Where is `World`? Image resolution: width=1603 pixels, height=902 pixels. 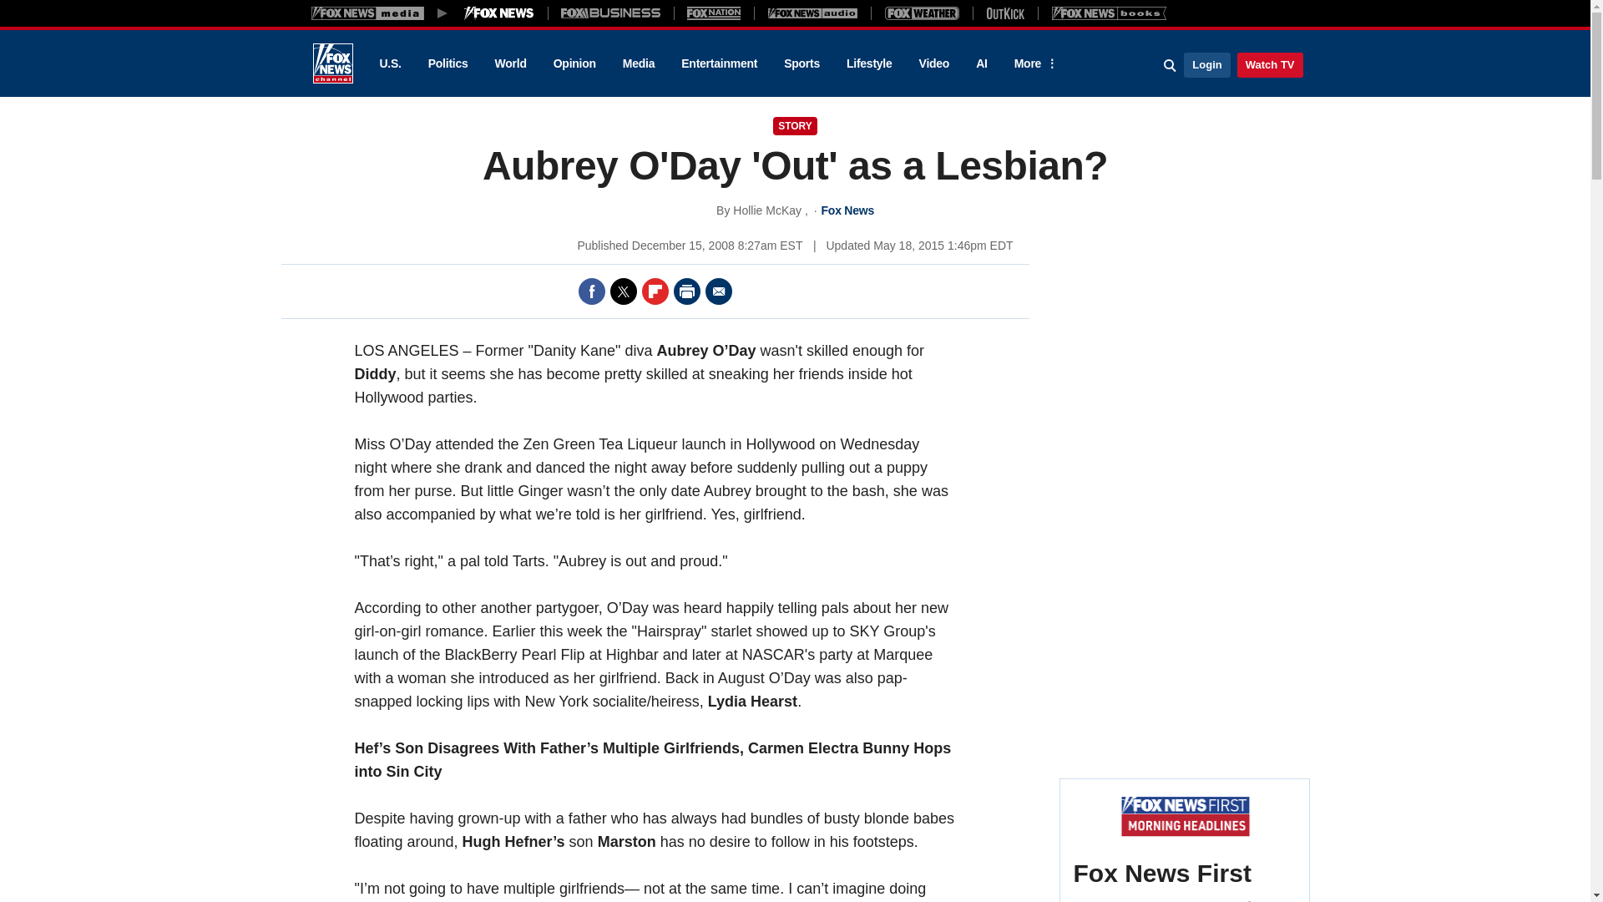
World is located at coordinates (511, 63).